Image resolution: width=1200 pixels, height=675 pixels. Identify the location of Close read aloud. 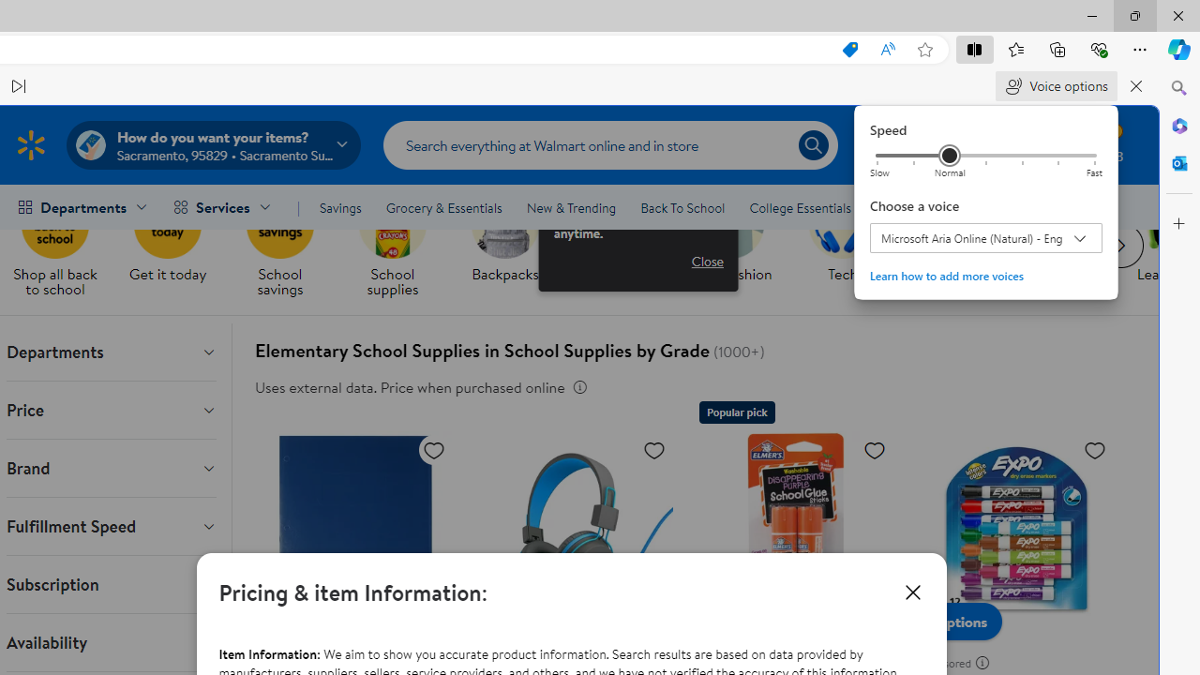
(887, 50).